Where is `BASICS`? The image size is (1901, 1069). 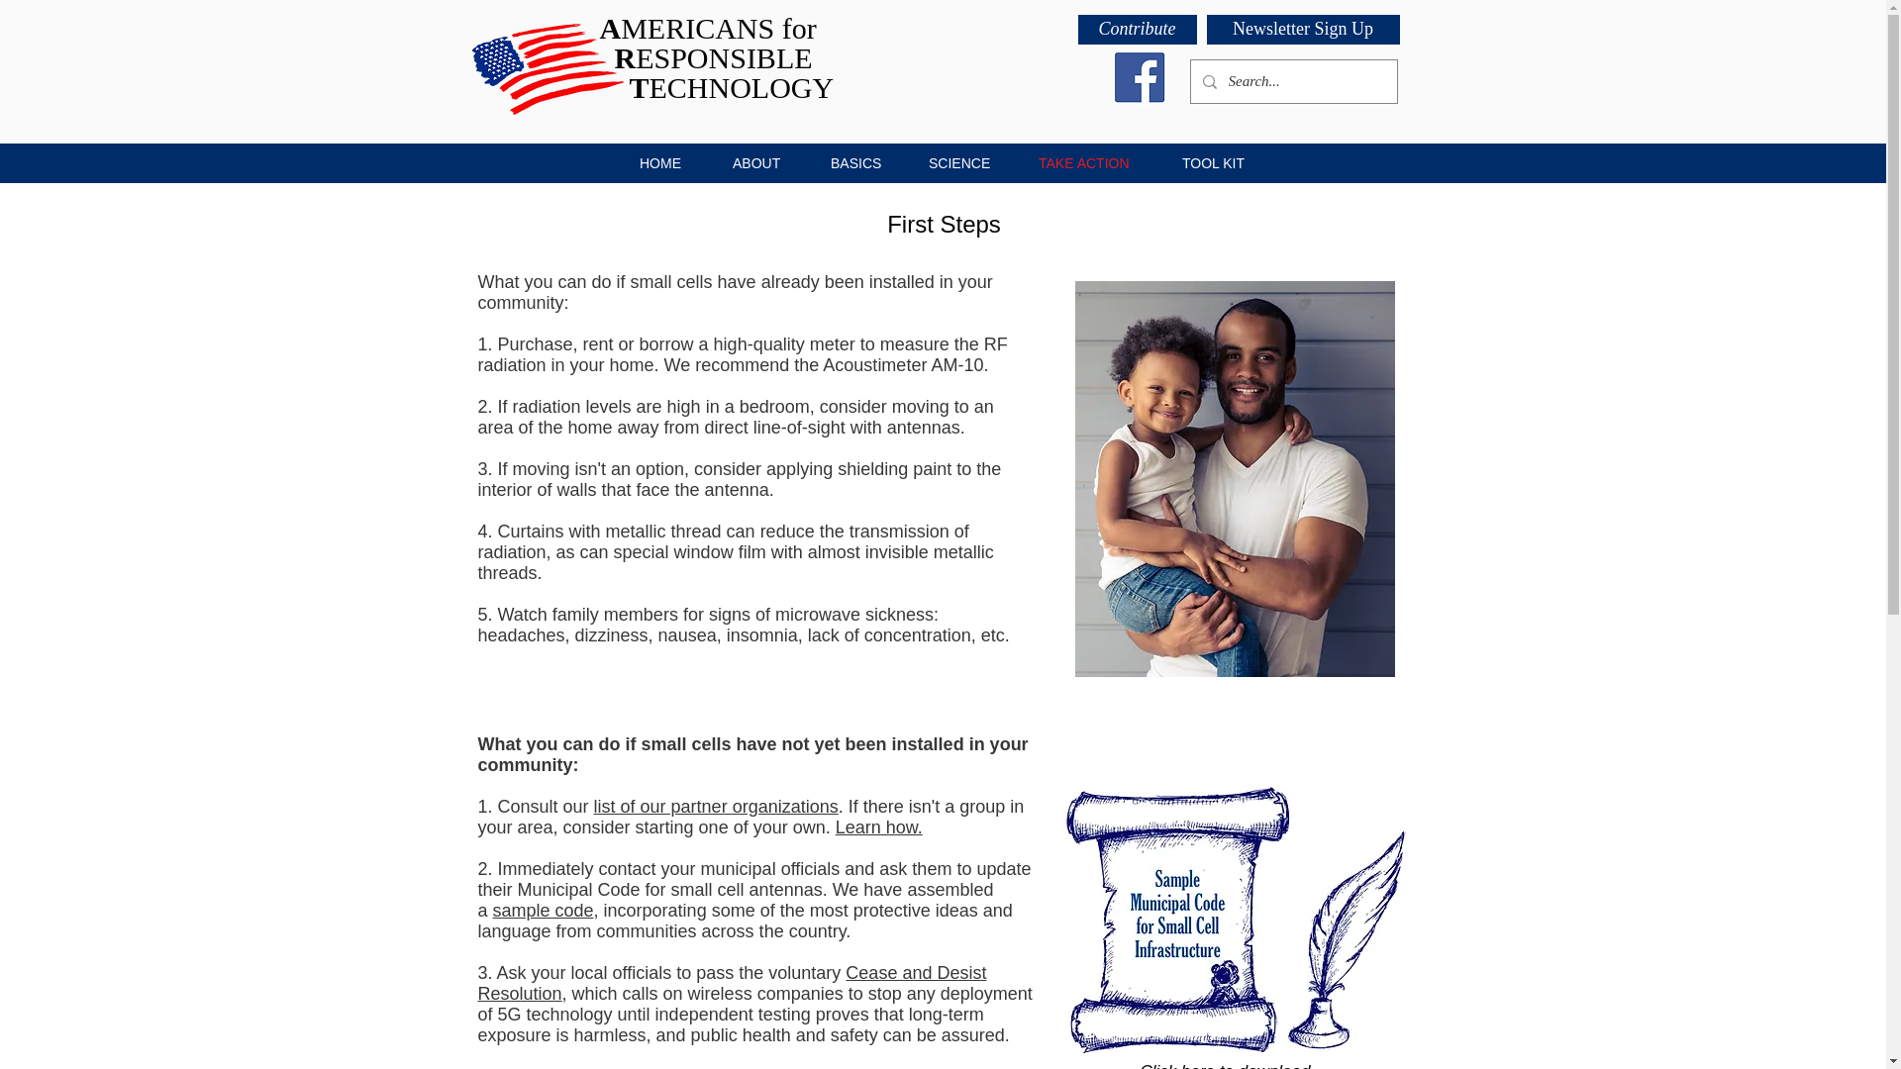 BASICS is located at coordinates (855, 162).